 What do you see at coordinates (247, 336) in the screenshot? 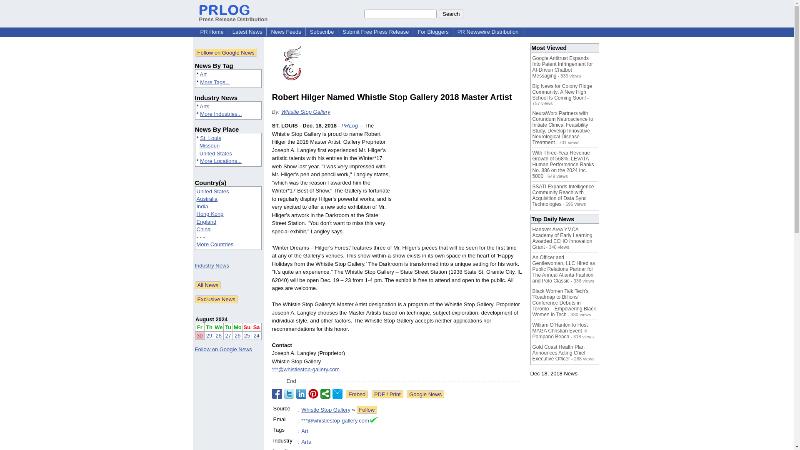
I see `25` at bounding box center [247, 336].